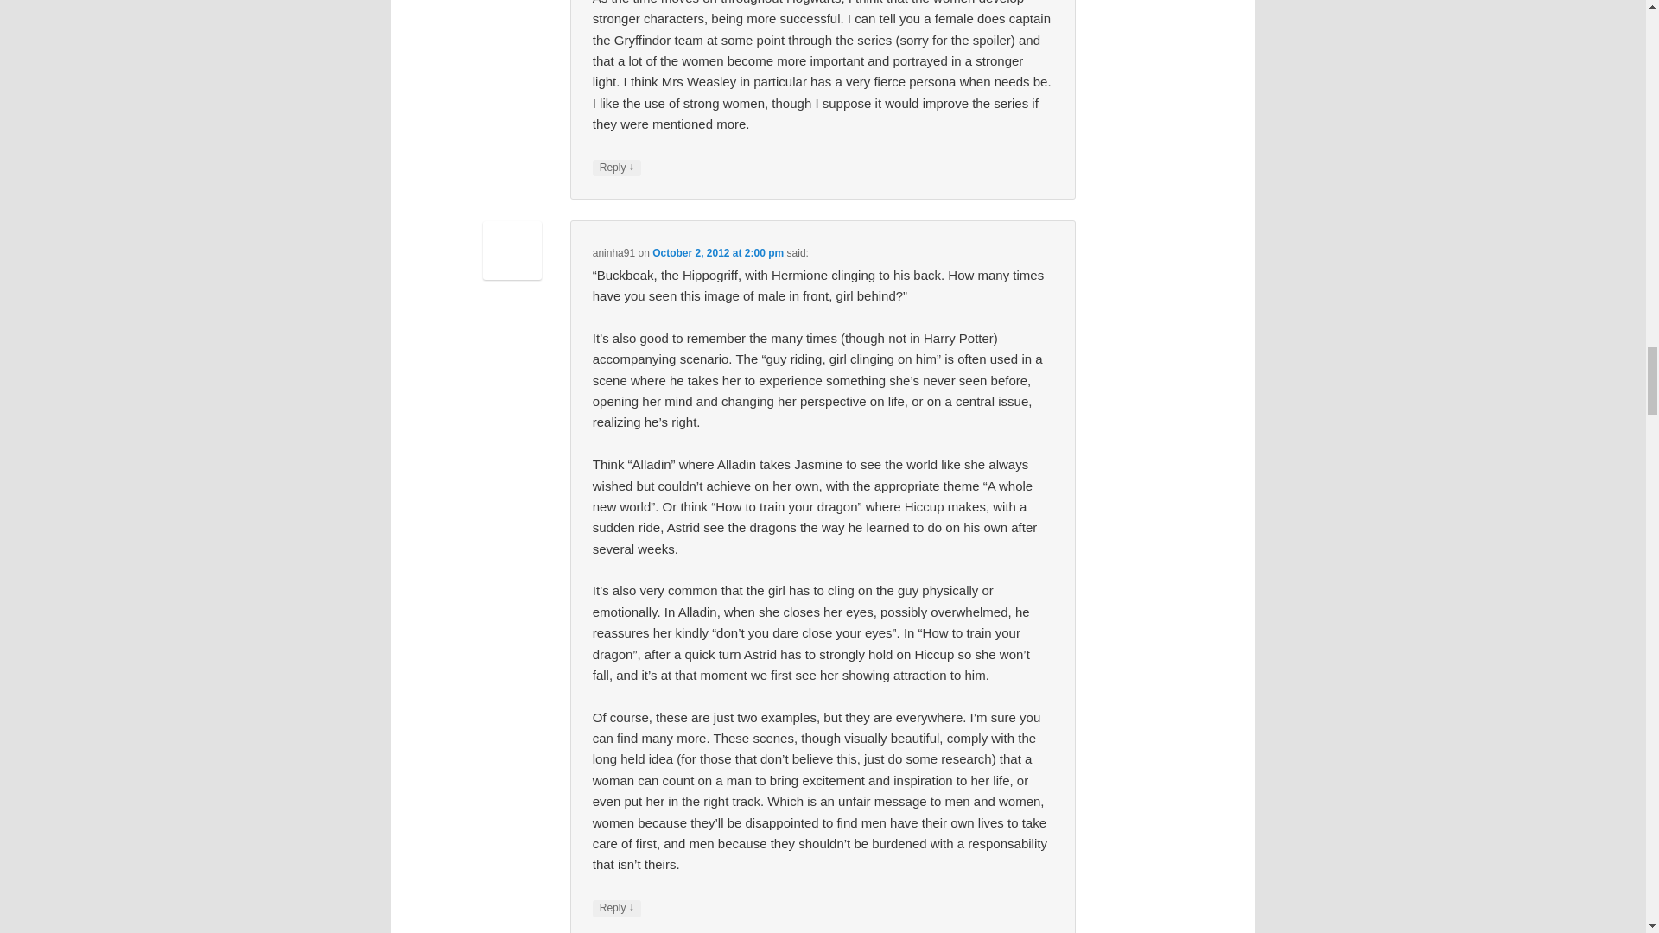 The height and width of the screenshot is (933, 1659). I want to click on October 2, 2012 at 2:00 pm, so click(717, 253).